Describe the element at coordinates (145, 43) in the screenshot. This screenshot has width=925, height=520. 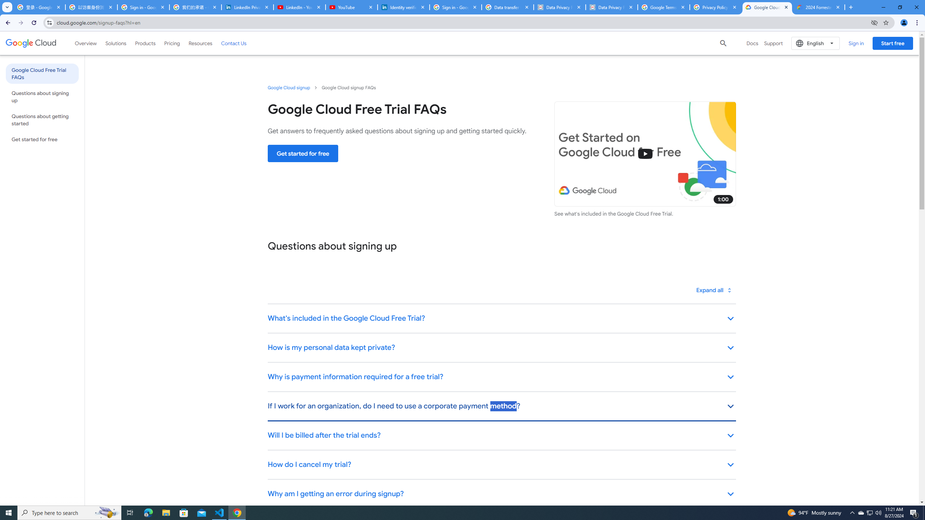
I see `Products` at that location.